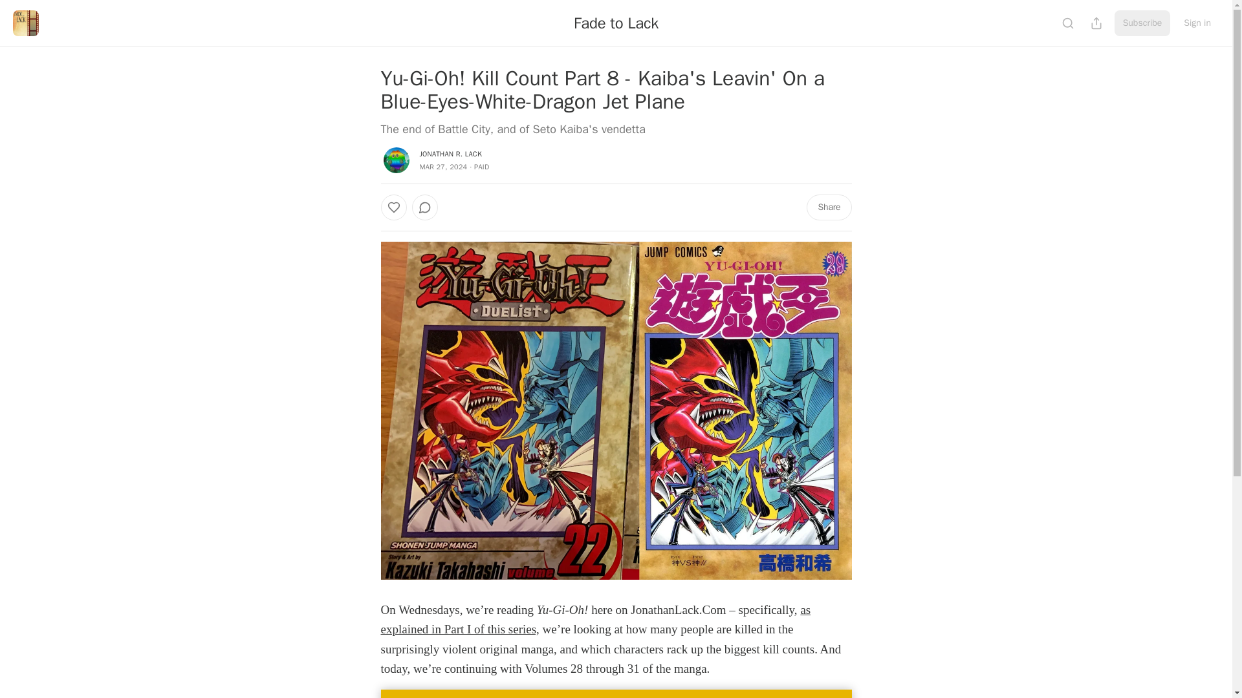 The height and width of the screenshot is (698, 1242). Describe the element at coordinates (828, 207) in the screenshot. I see `Share` at that location.